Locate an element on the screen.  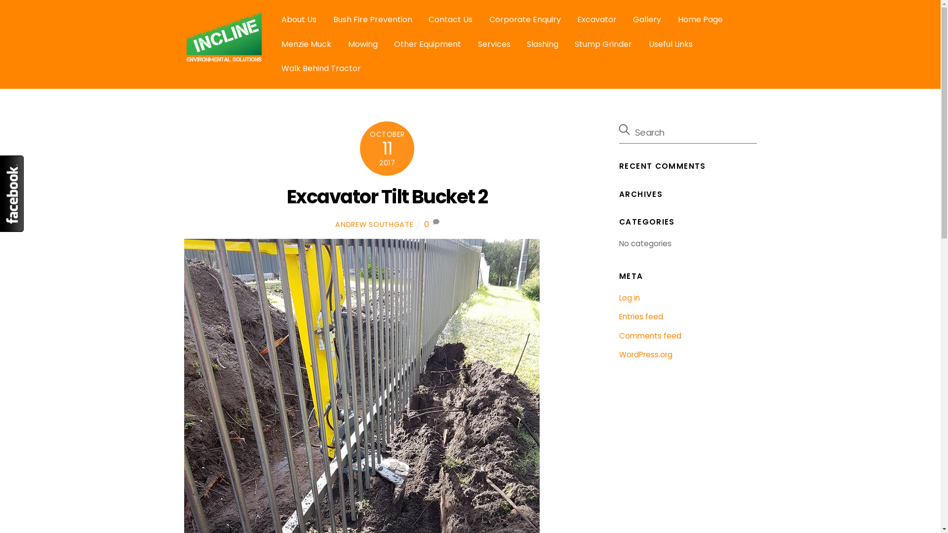
Incline Environmental Solutions is located at coordinates (223, 57).